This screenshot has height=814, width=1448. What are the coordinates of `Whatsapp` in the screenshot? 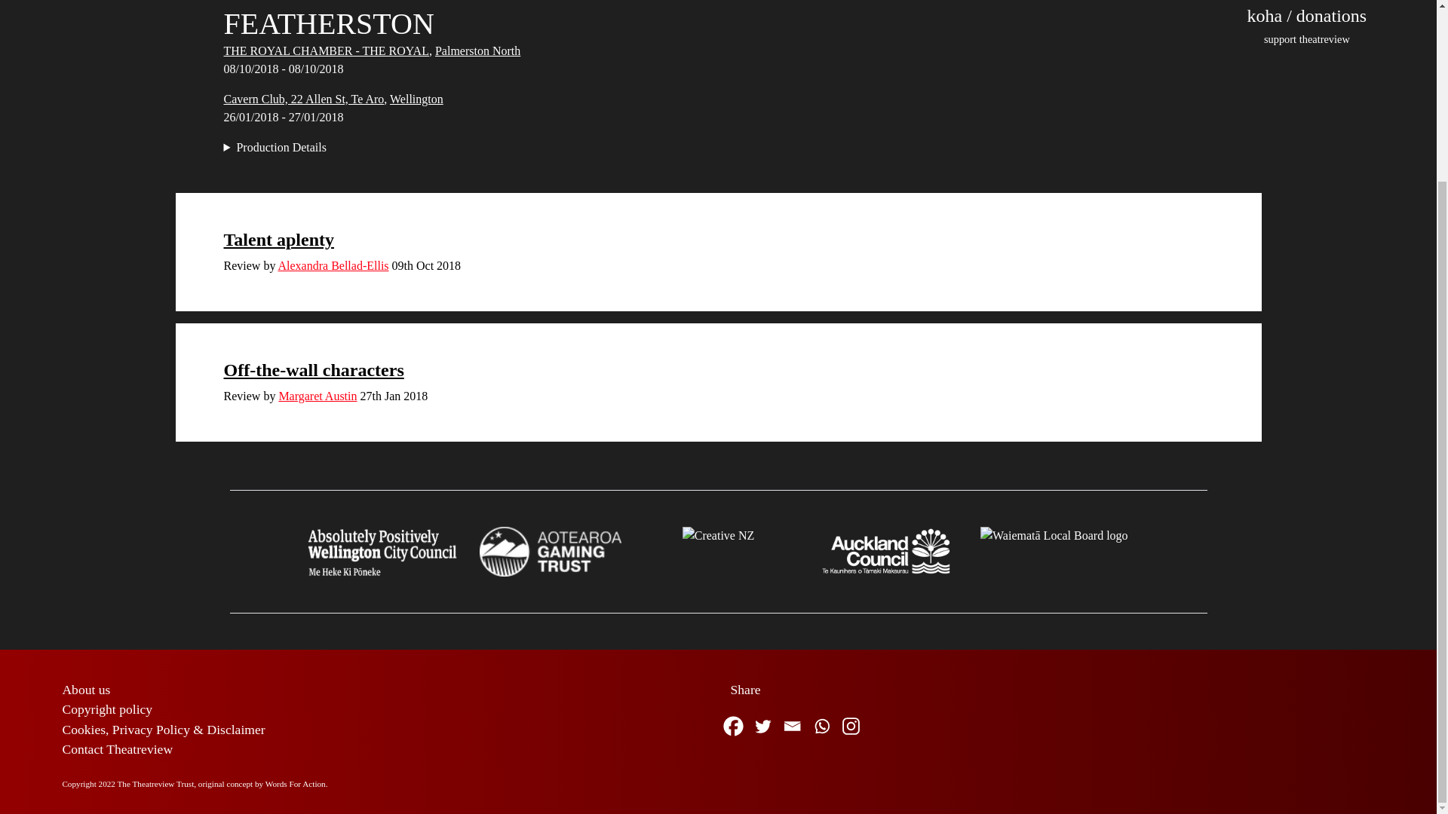 It's located at (821, 726).